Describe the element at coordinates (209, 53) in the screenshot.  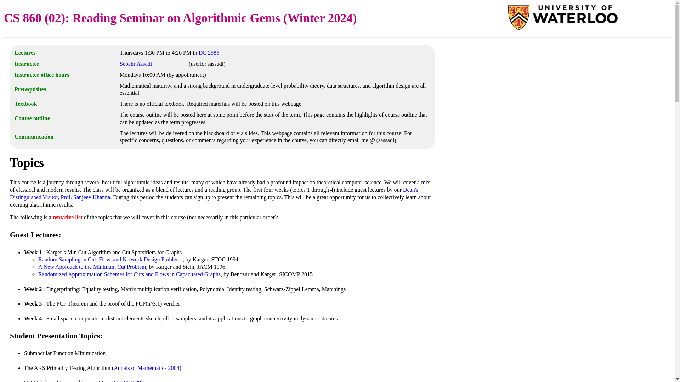
I see `DC 2585` at that location.